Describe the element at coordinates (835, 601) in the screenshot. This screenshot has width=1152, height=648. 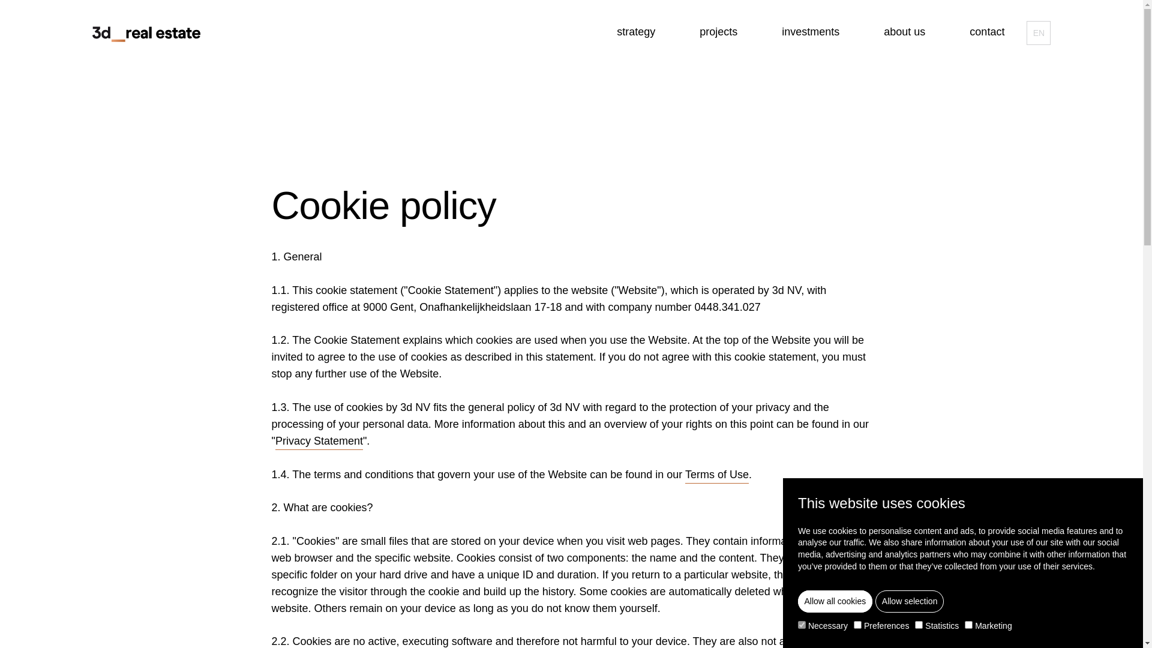
I see `Allow all cookies` at that location.